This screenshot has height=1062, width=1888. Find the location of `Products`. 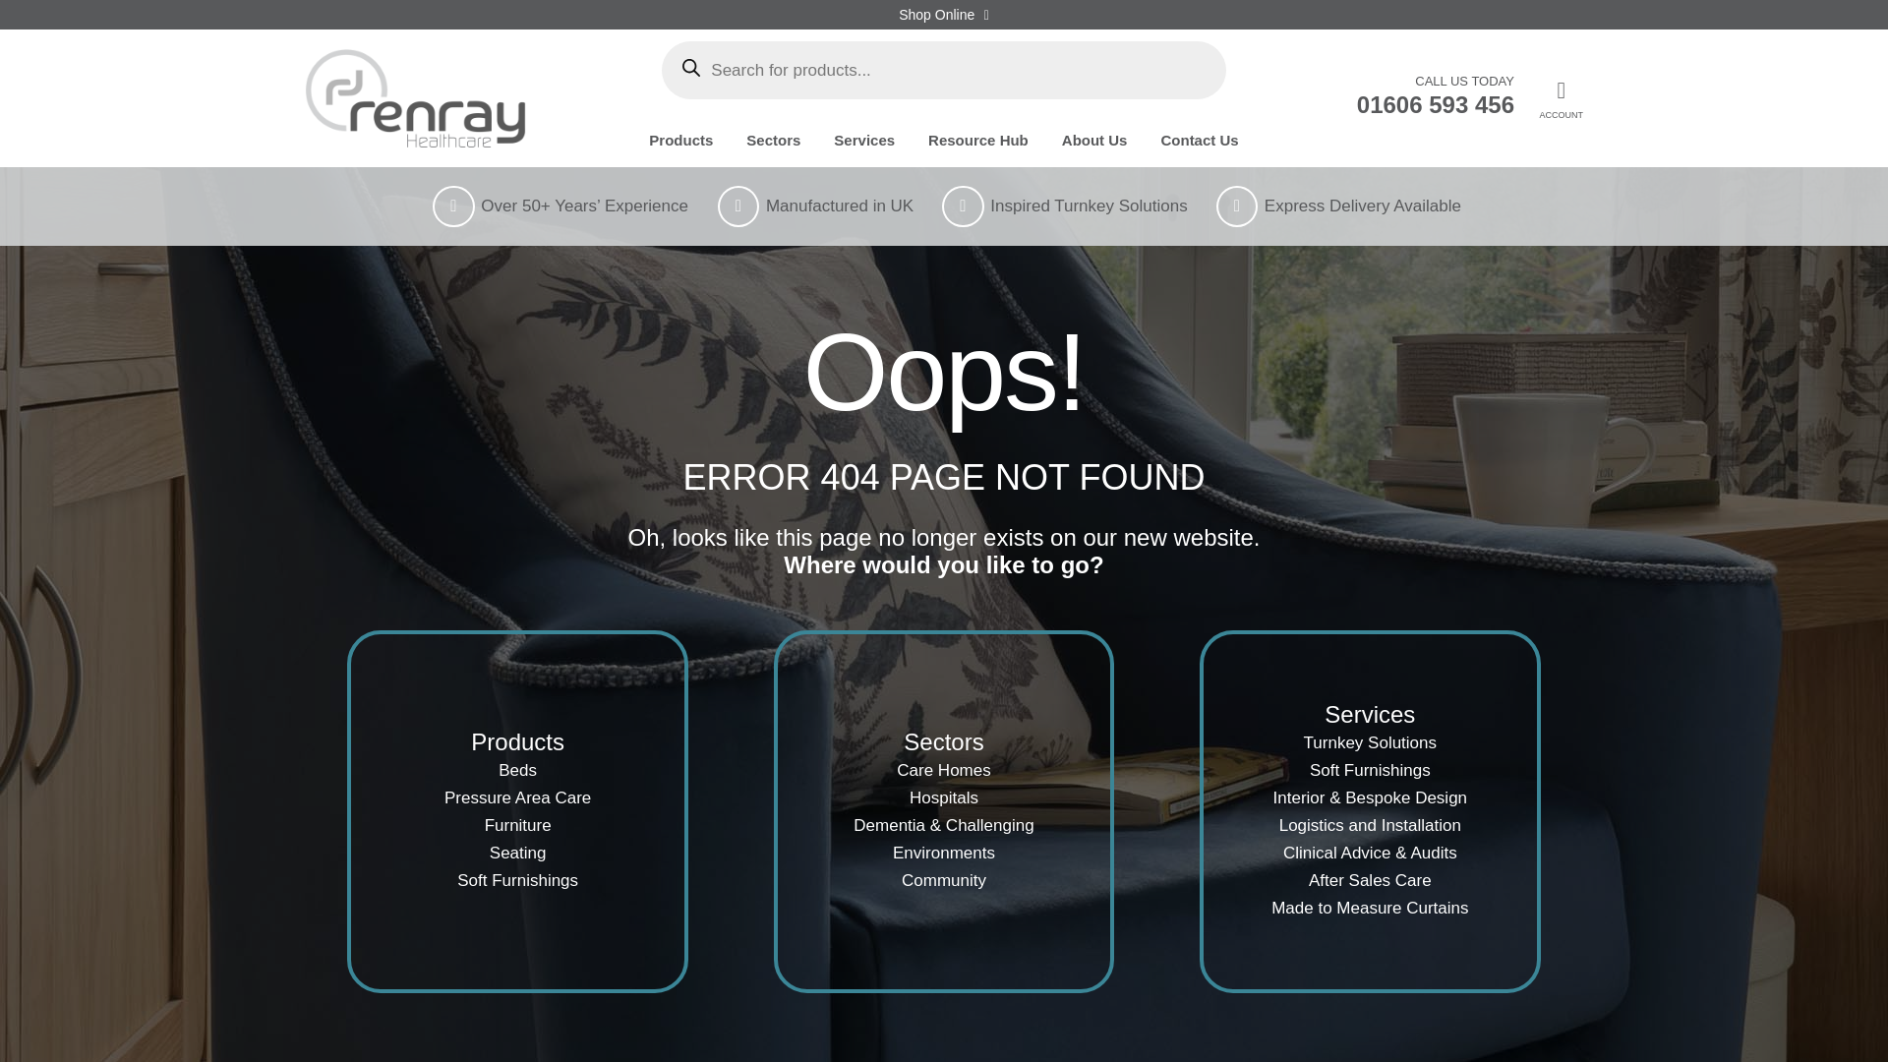

Products is located at coordinates (680, 140).